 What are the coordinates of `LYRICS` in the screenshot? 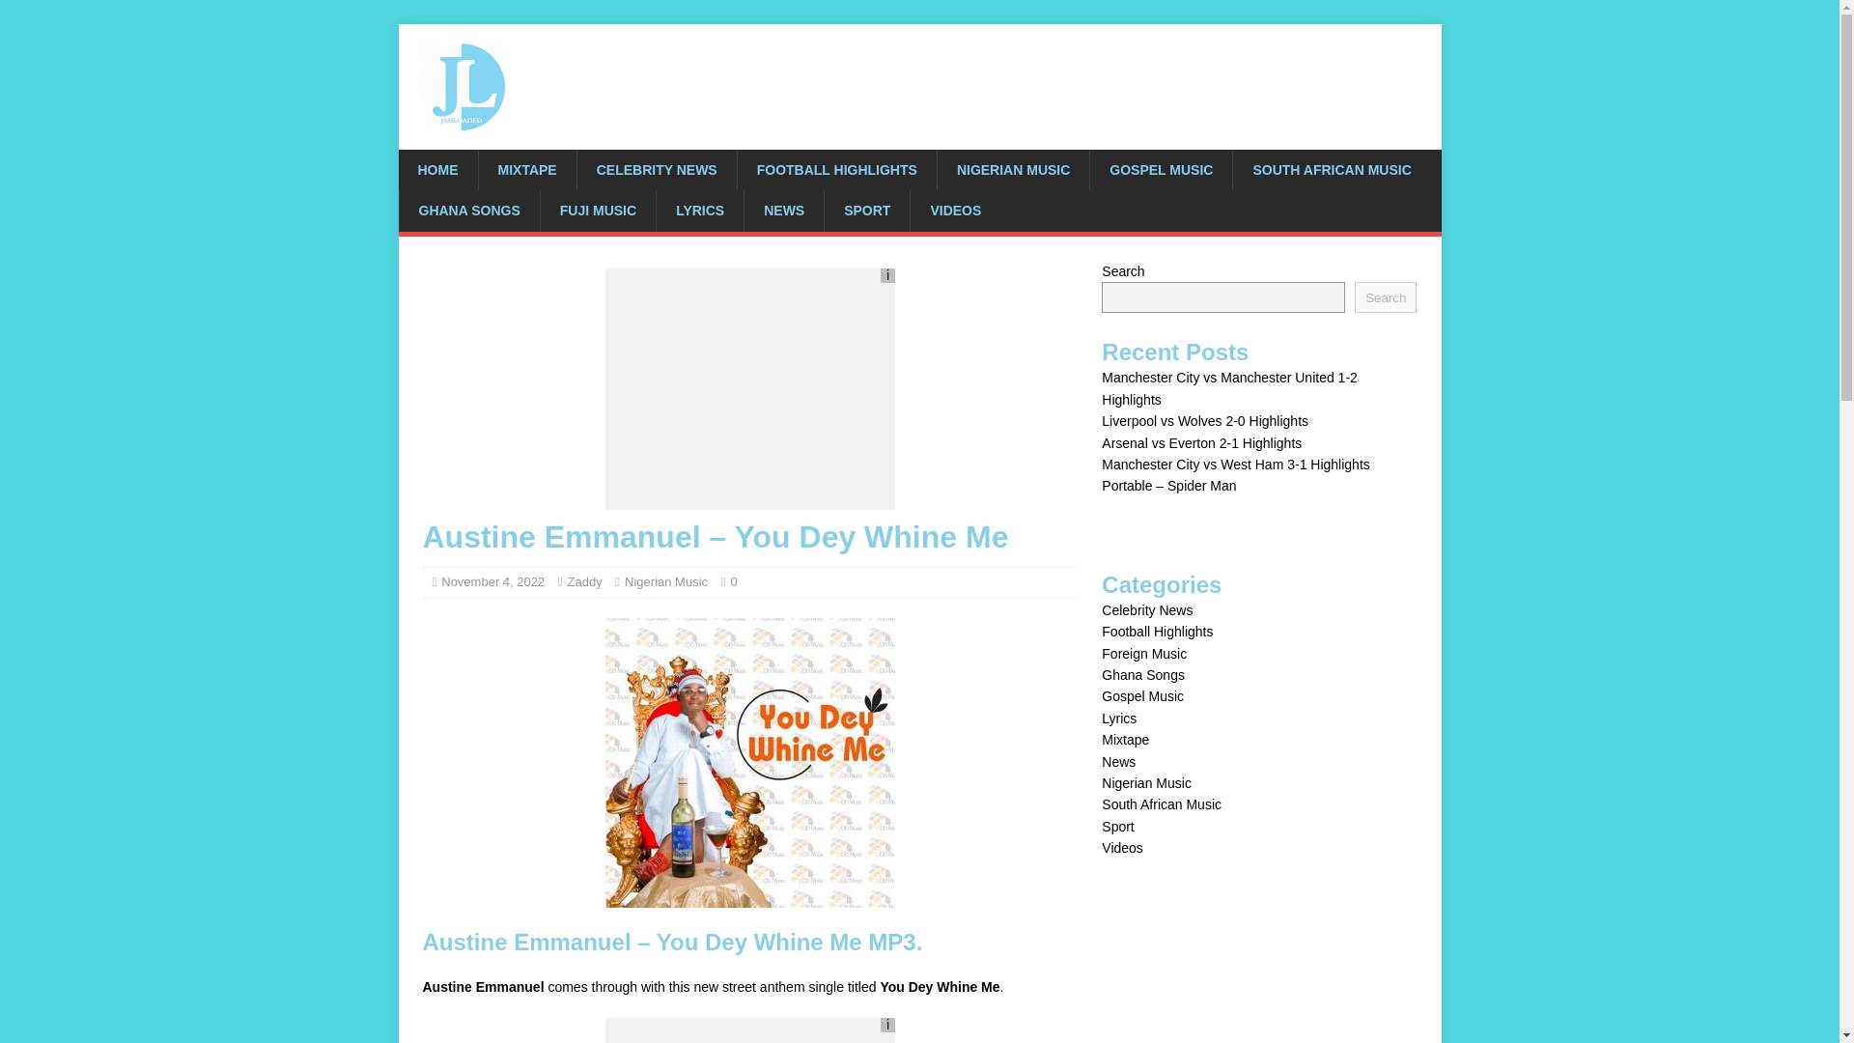 It's located at (699, 210).